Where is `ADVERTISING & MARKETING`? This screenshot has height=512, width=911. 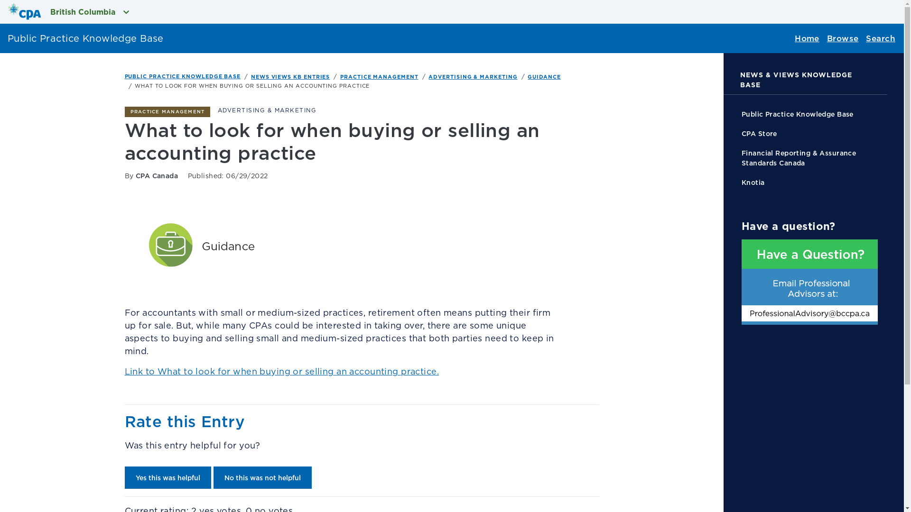 ADVERTISING & MARKETING is located at coordinates (473, 77).